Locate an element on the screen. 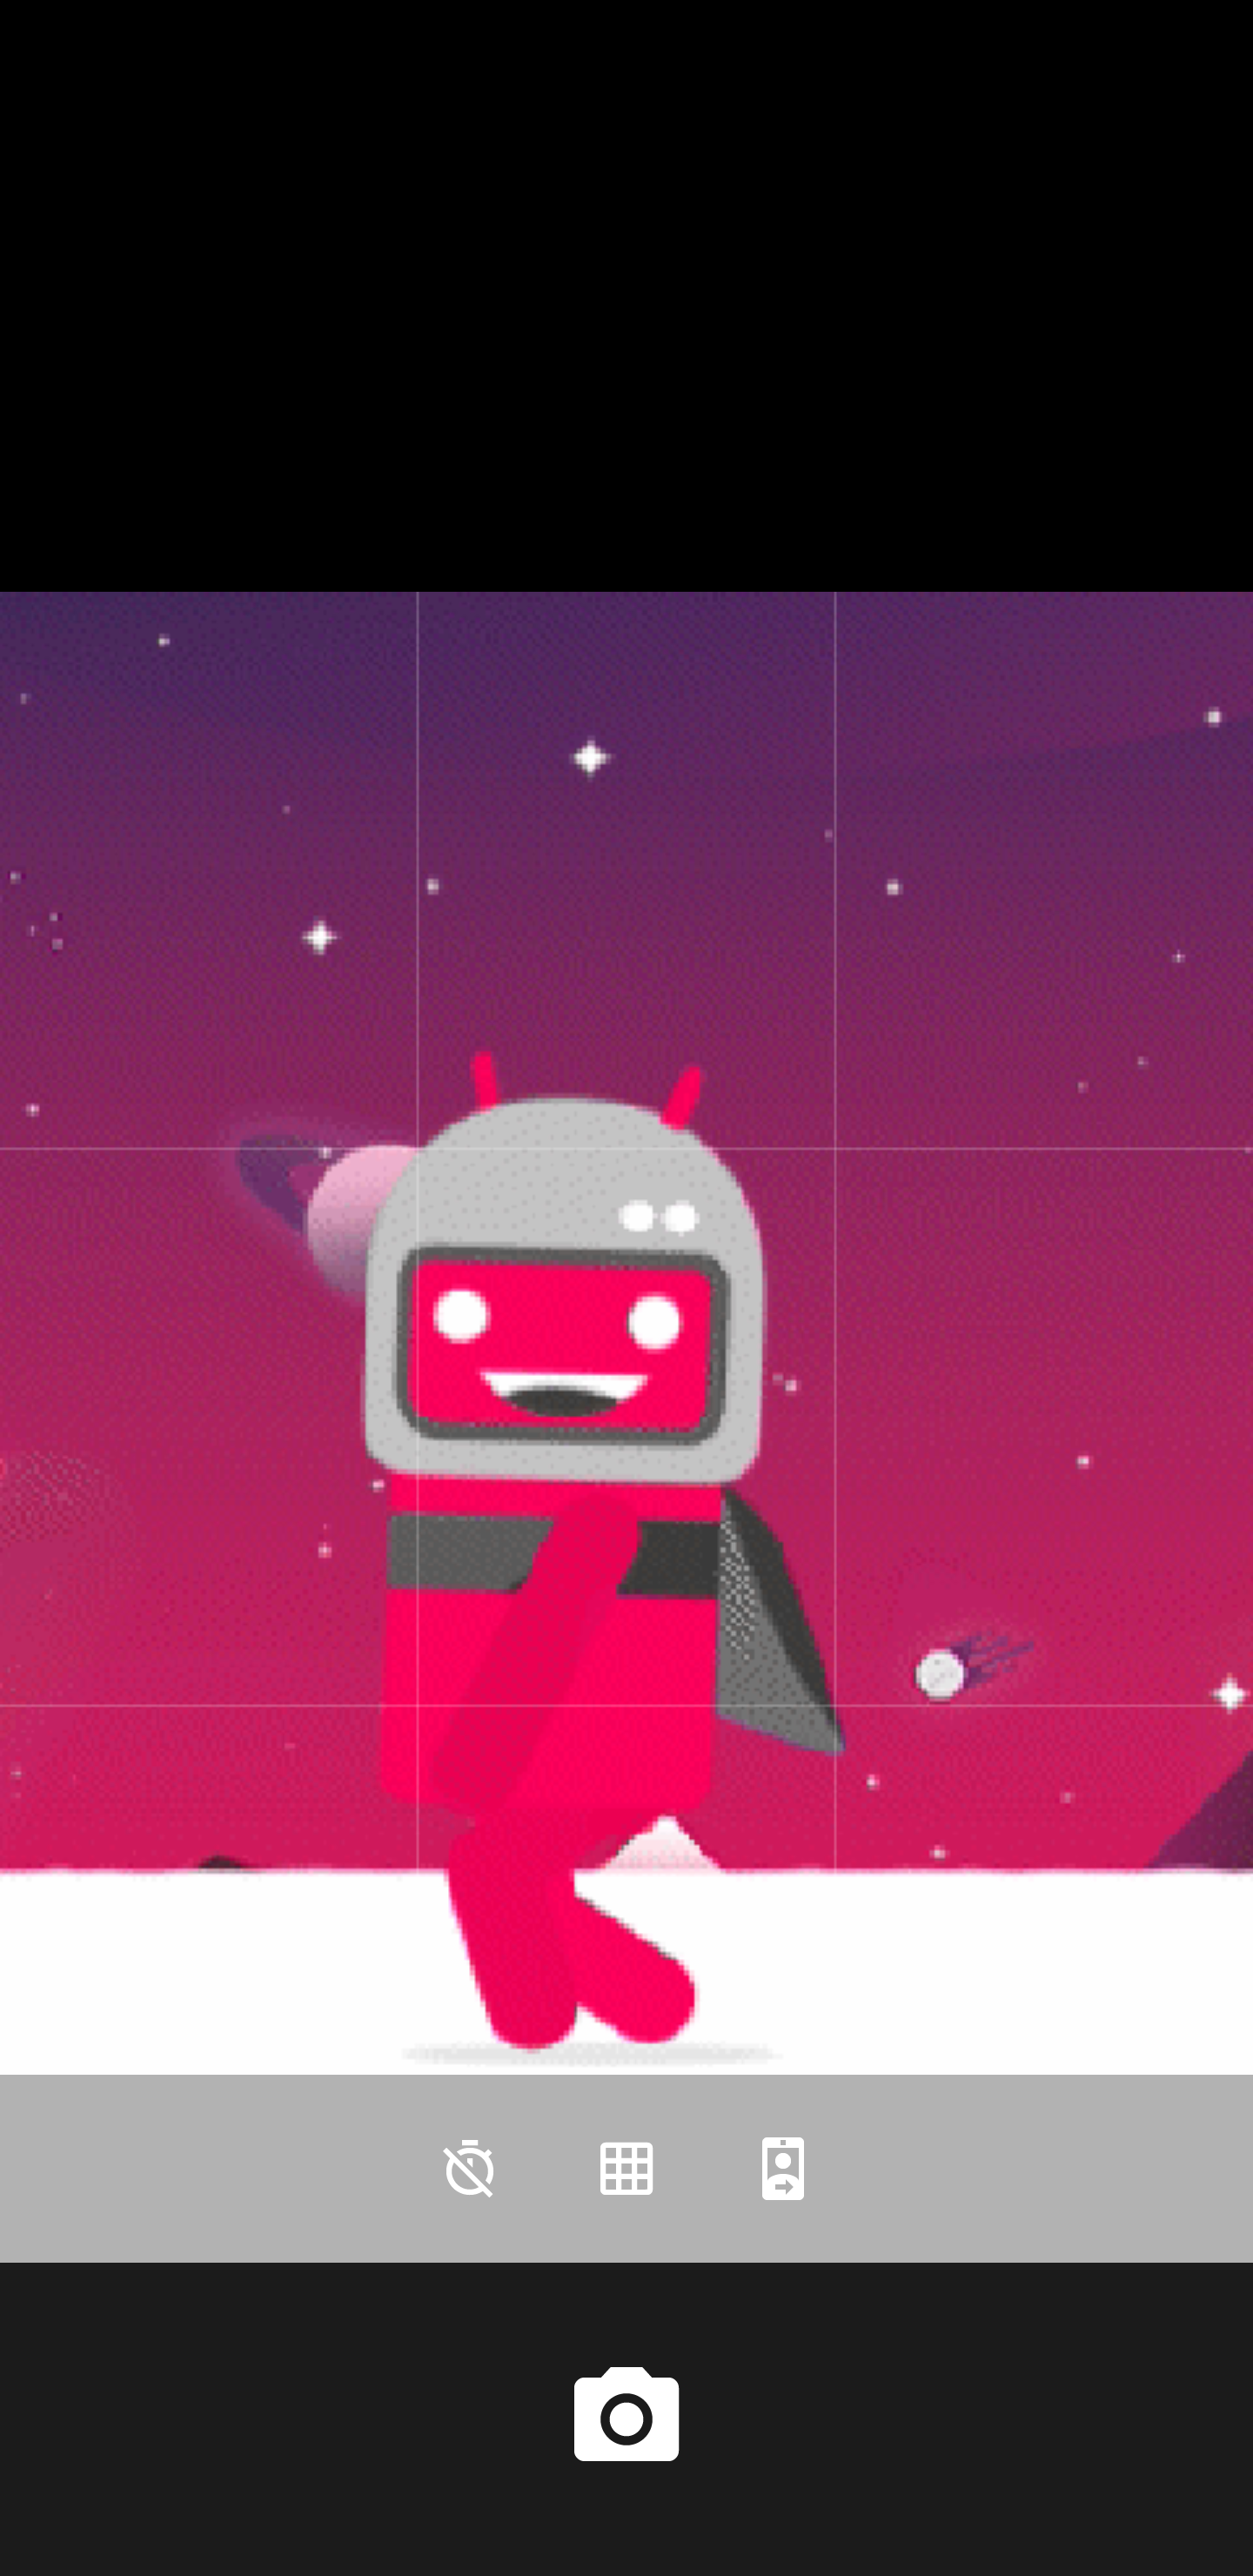 The width and height of the screenshot is (1253, 2576). Grid lines on is located at coordinates (626, 2169).